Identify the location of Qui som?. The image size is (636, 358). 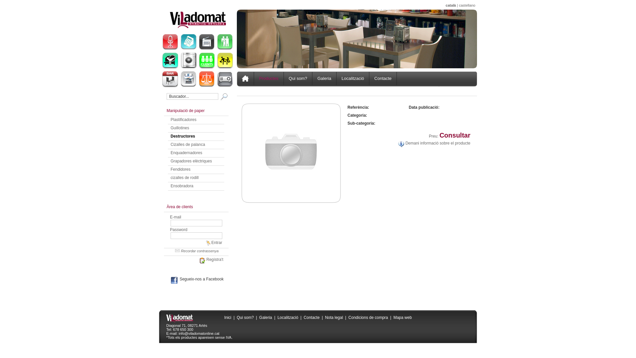
(298, 79).